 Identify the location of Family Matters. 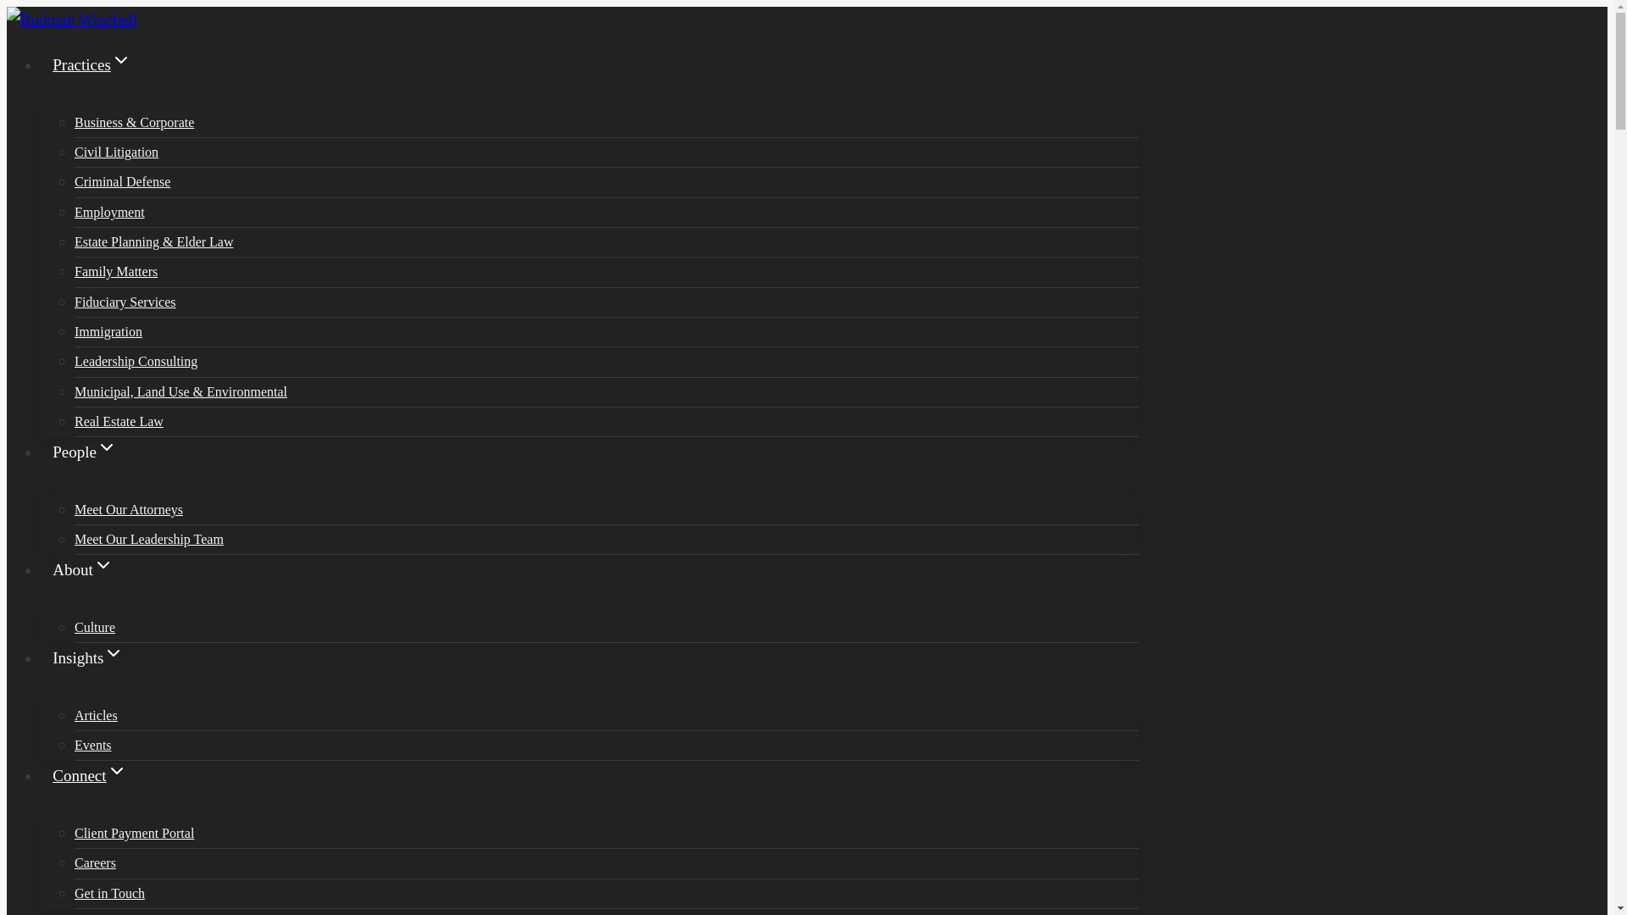
(607, 271).